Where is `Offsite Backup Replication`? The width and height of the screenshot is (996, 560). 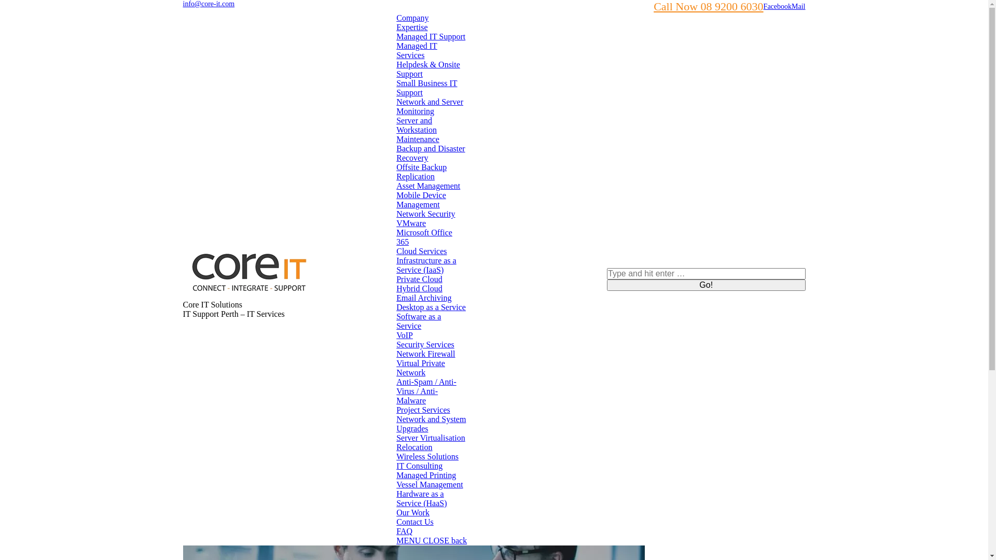
Offsite Backup Replication is located at coordinates (421, 172).